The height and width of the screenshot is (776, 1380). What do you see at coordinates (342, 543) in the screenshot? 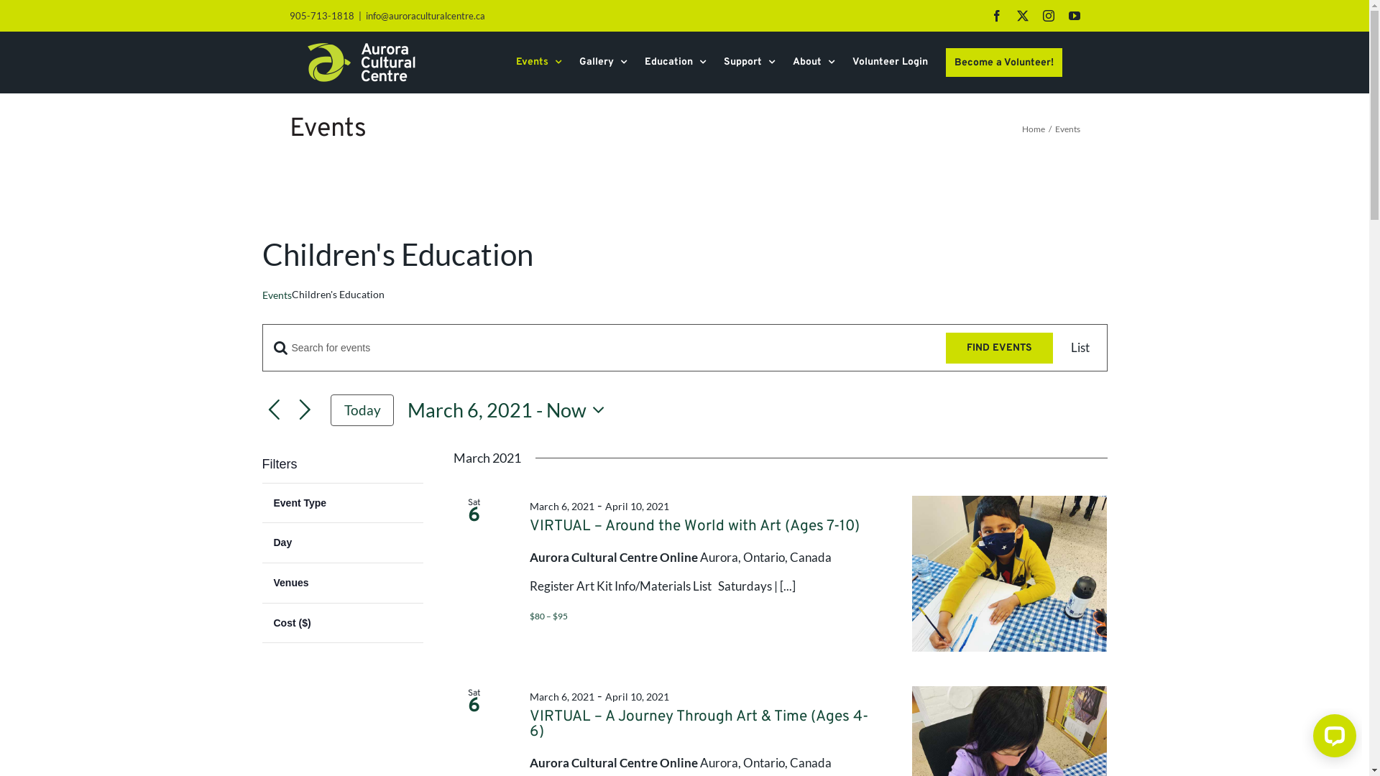
I see `Day
Open filter` at bounding box center [342, 543].